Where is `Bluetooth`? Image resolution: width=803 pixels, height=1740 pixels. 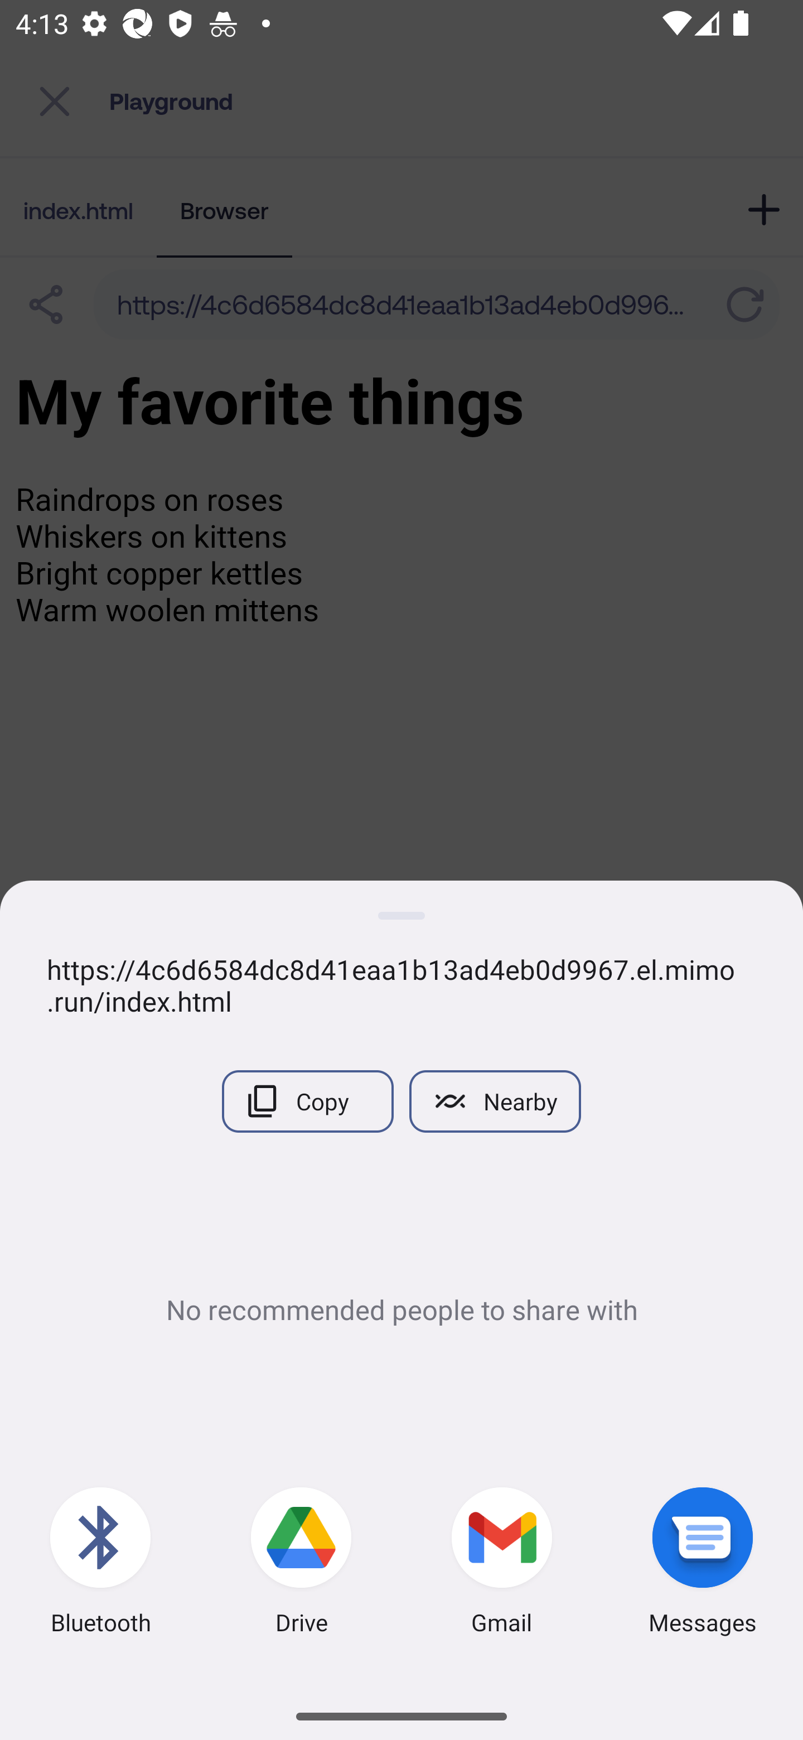 Bluetooth is located at coordinates (100, 1564).